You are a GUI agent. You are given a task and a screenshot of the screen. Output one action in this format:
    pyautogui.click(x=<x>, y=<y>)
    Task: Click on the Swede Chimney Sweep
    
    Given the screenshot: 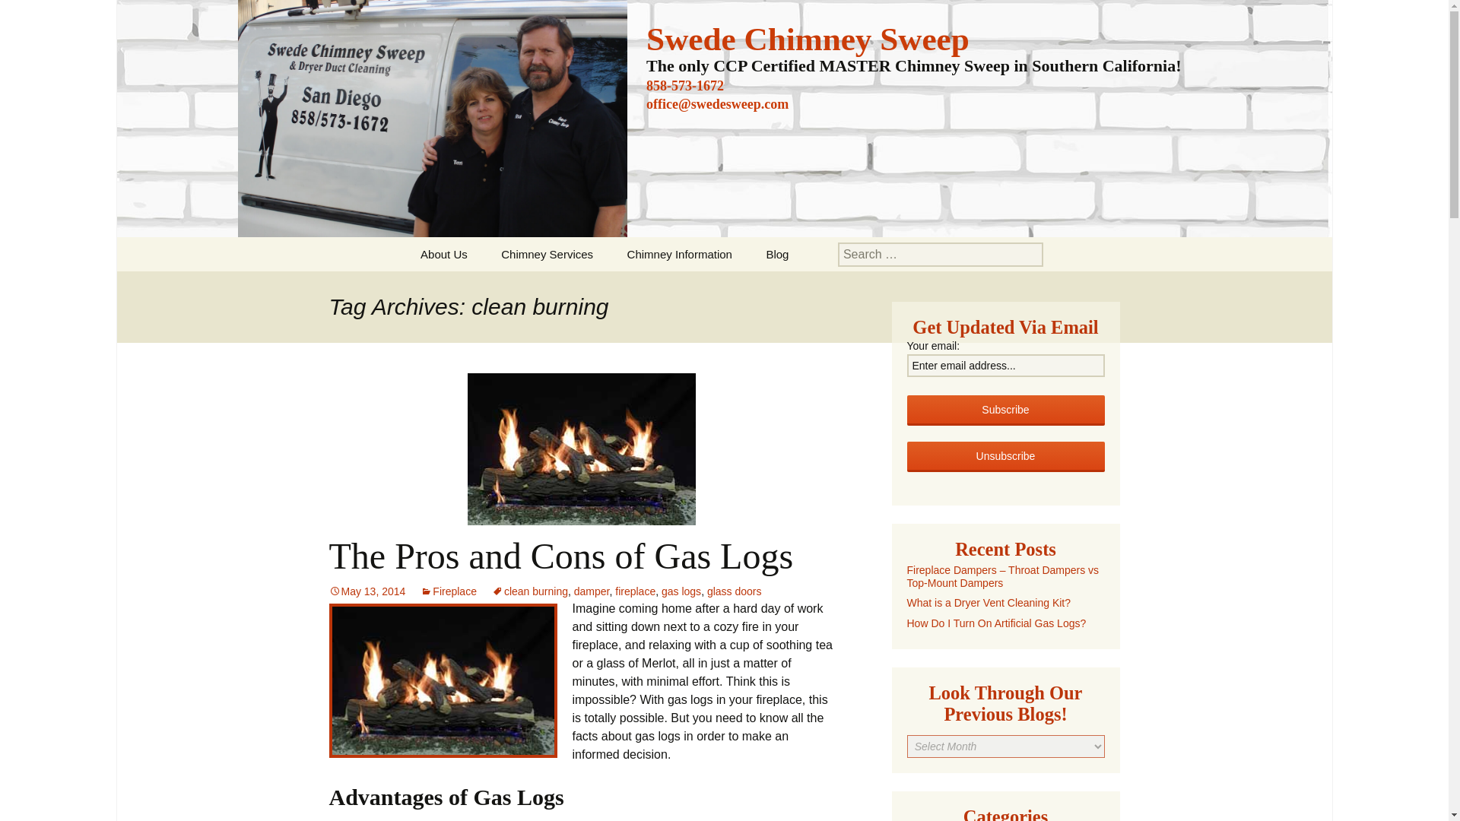 What is the action you would take?
    pyautogui.click(x=808, y=46)
    